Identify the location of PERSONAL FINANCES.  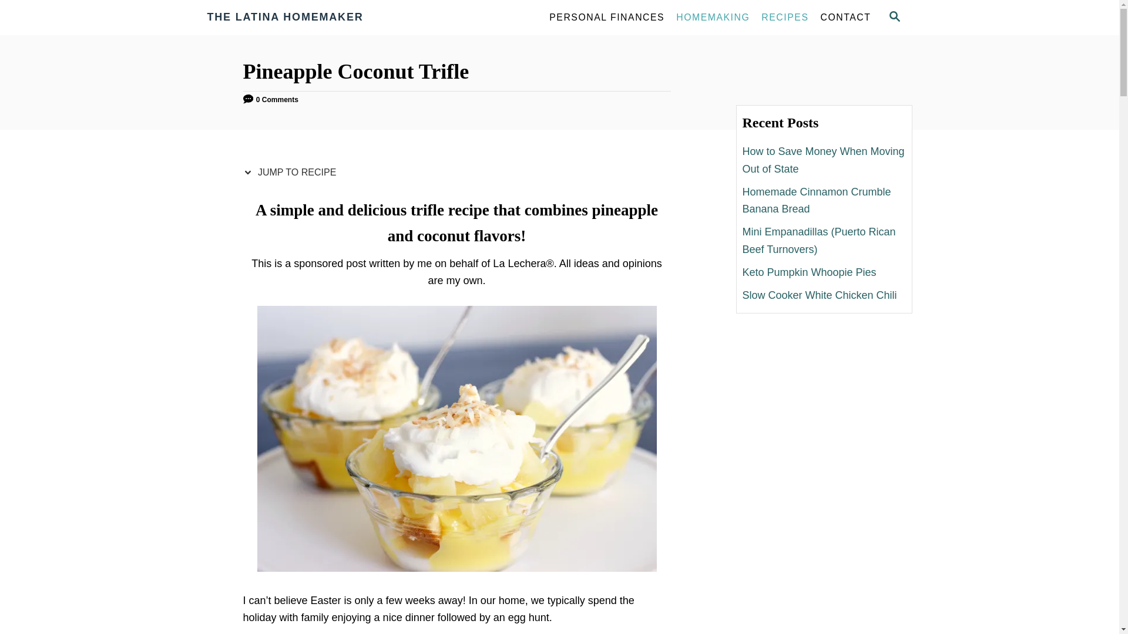
(606, 17).